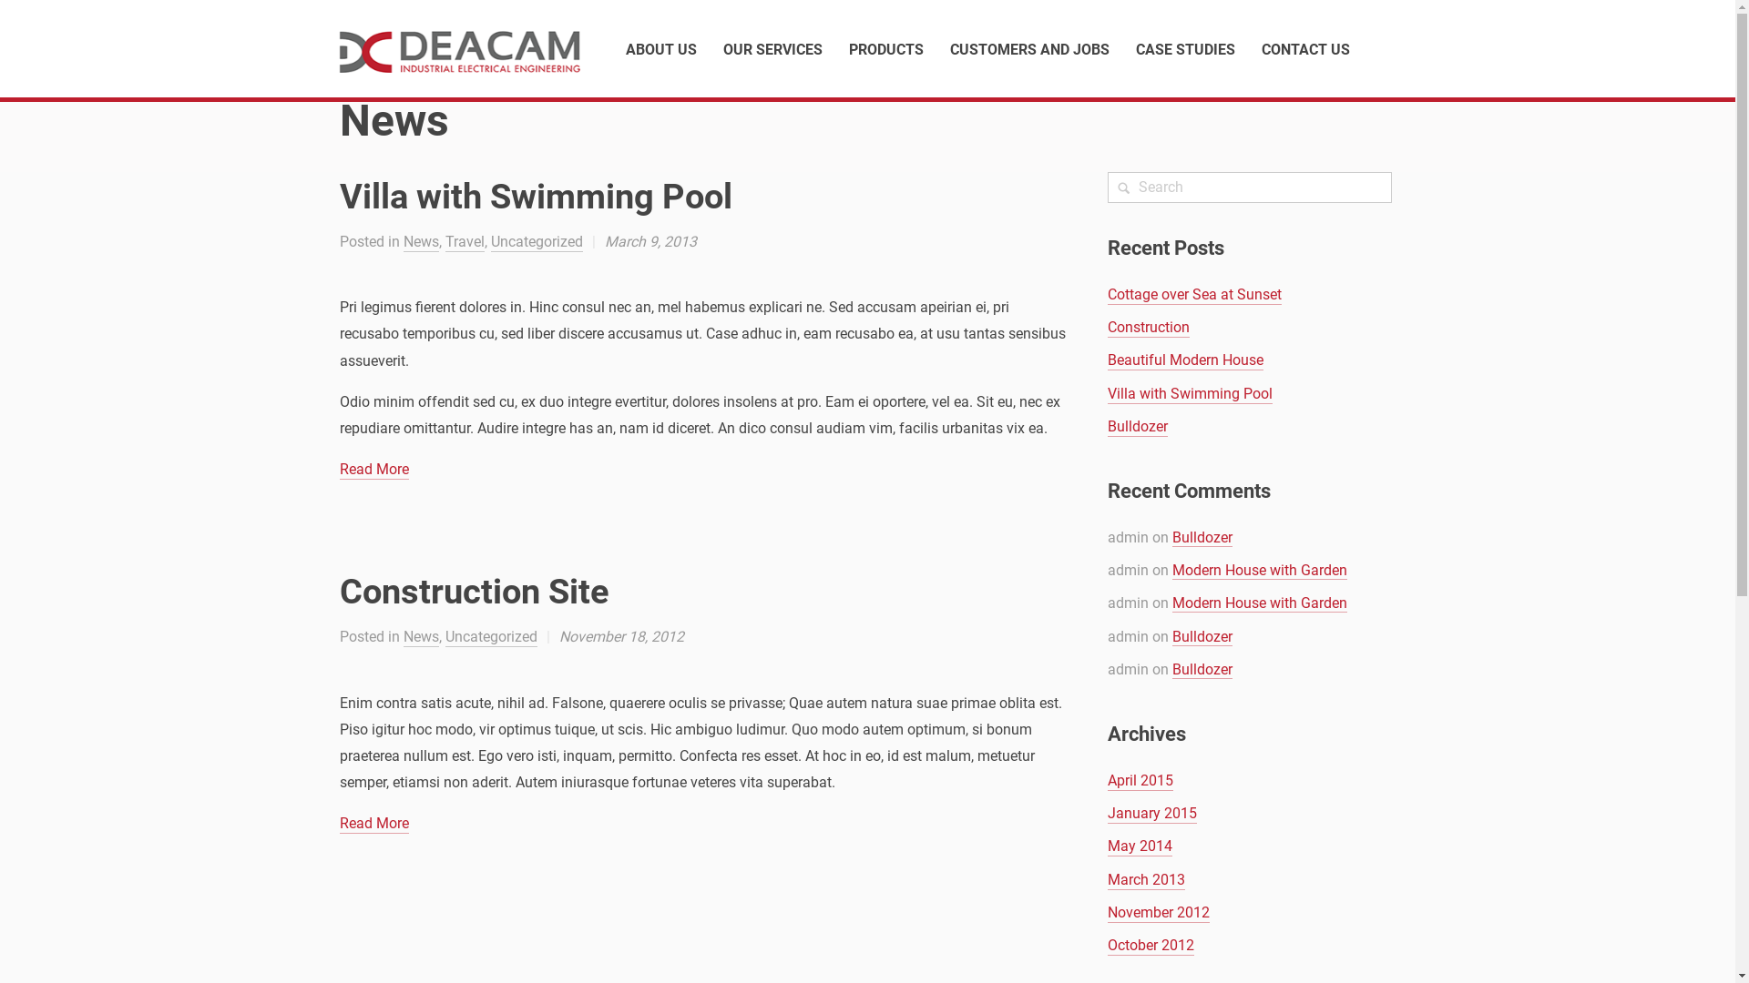 The height and width of the screenshot is (983, 1749). I want to click on Search, so click(29, 16).